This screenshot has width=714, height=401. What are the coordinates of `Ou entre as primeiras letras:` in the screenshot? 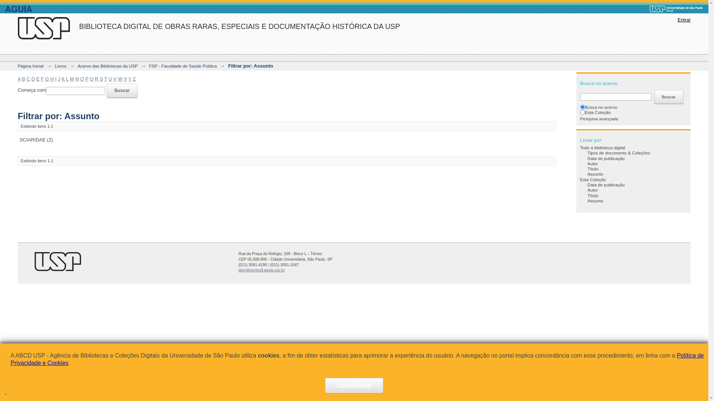 It's located at (76, 91).